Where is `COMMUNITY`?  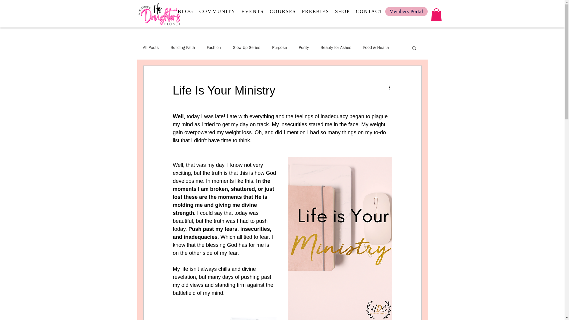
COMMUNITY is located at coordinates (217, 12).